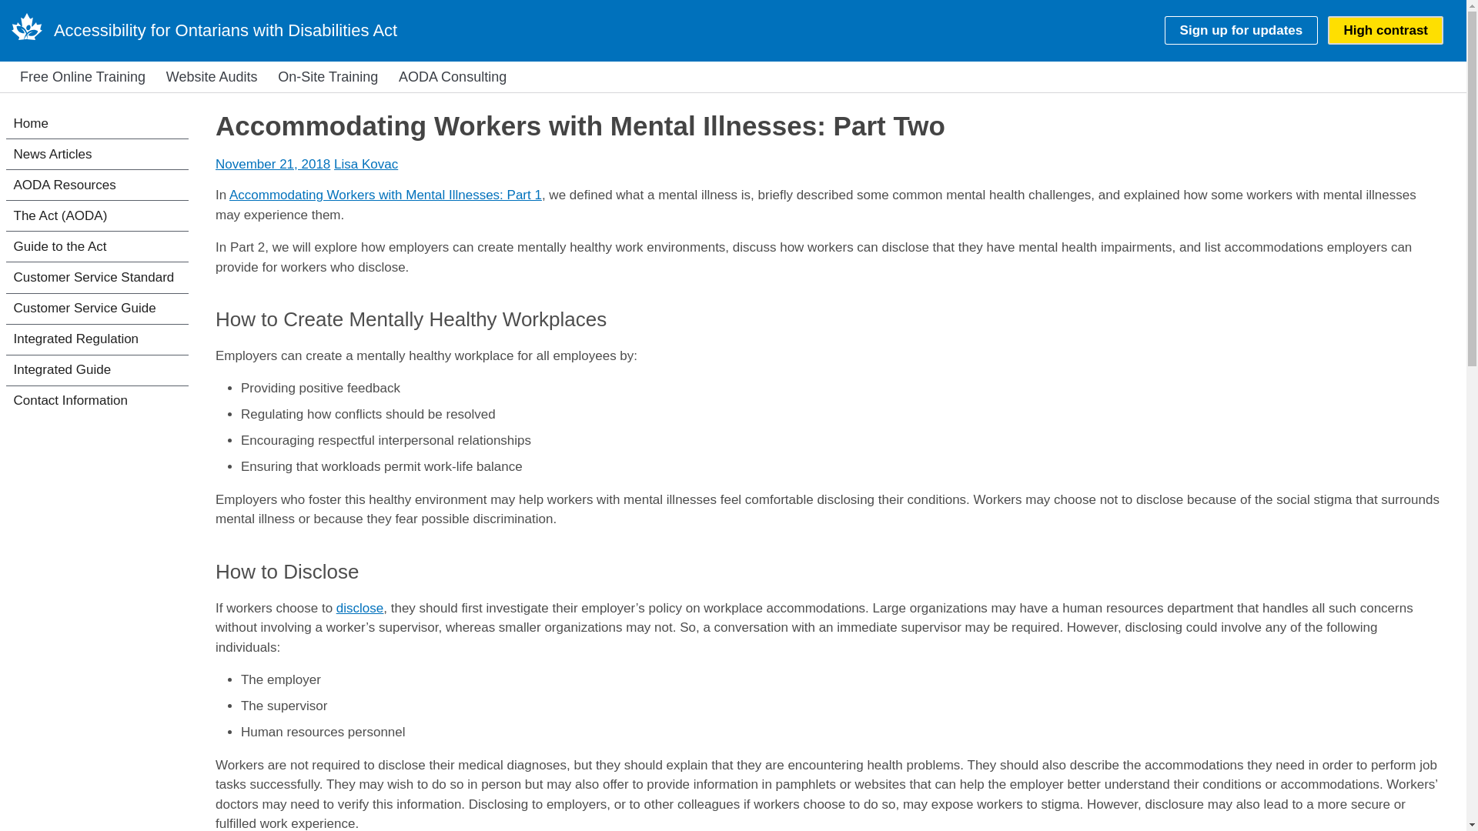 This screenshot has height=831, width=1478. I want to click on Home, so click(225, 30).